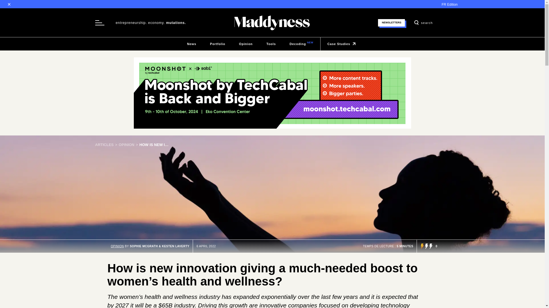 This screenshot has width=549, height=308. I want to click on Portfolio, so click(217, 44).